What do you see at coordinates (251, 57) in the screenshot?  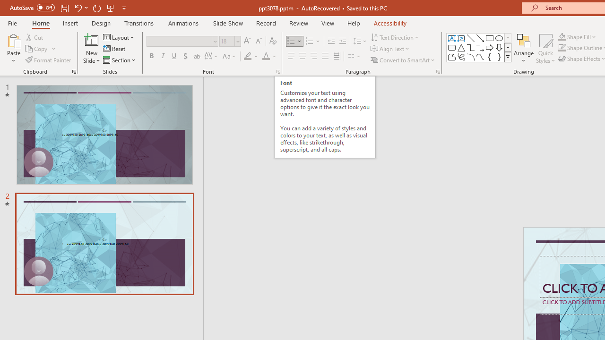 I see `Text Highlight Color` at bounding box center [251, 57].